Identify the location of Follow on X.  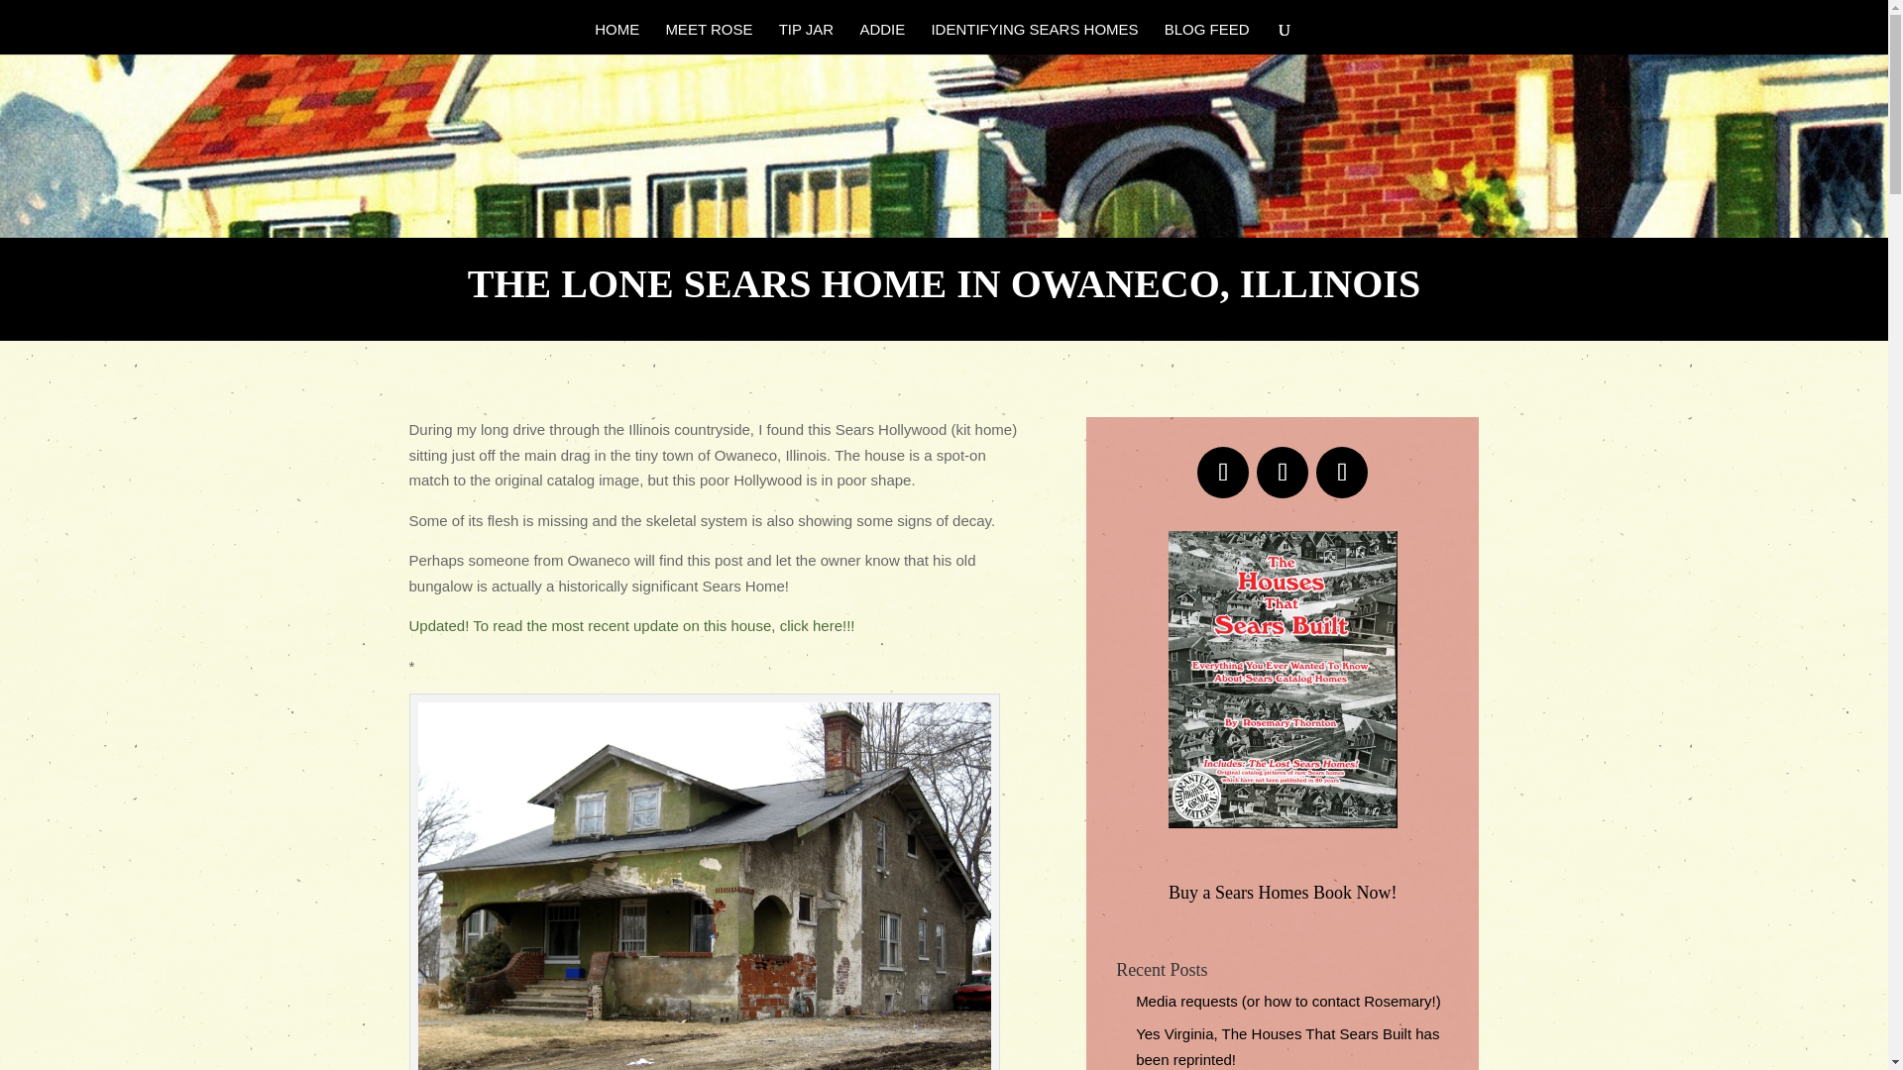
(1283, 473).